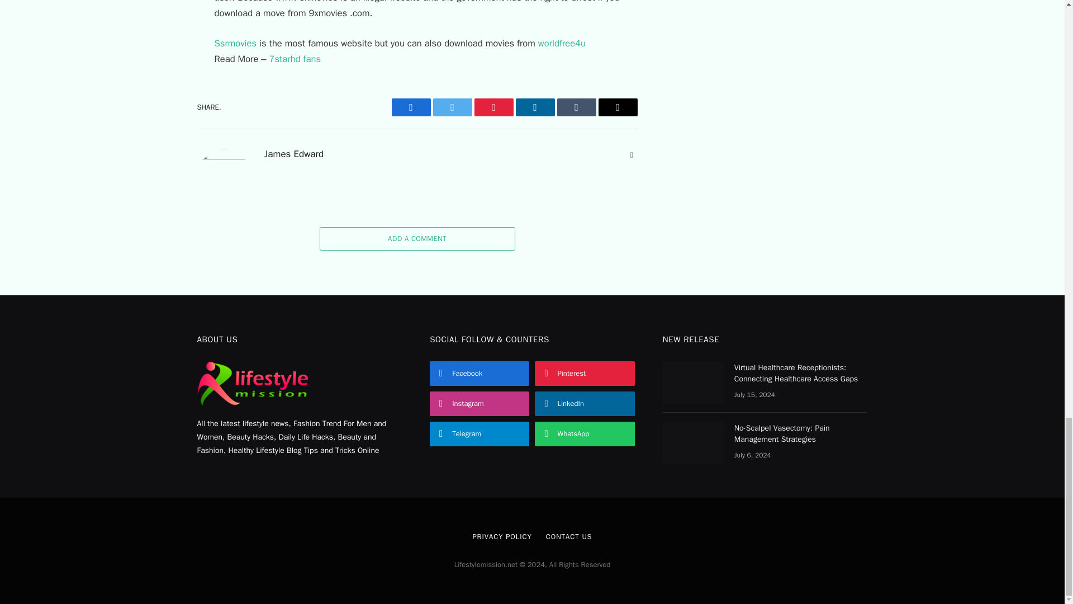  I want to click on worldfree4u, so click(561, 43).